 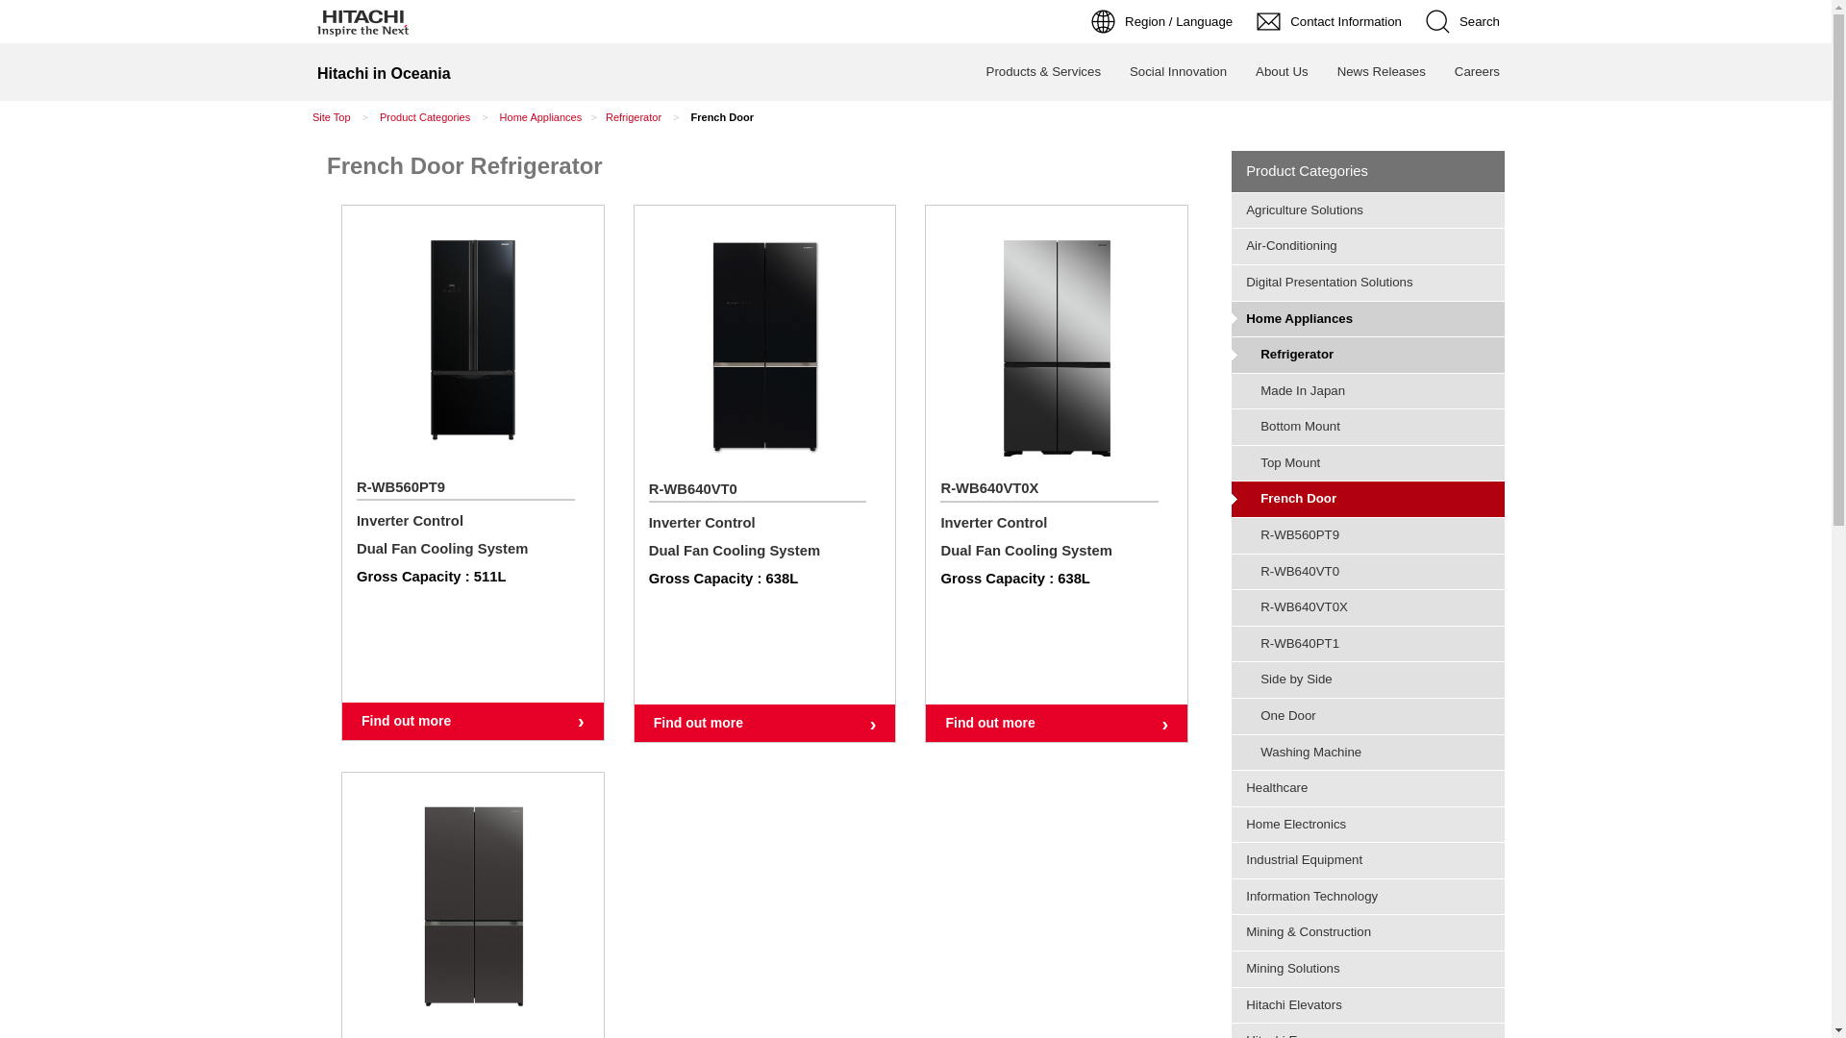 I want to click on Washing Machine, so click(x=1368, y=753).